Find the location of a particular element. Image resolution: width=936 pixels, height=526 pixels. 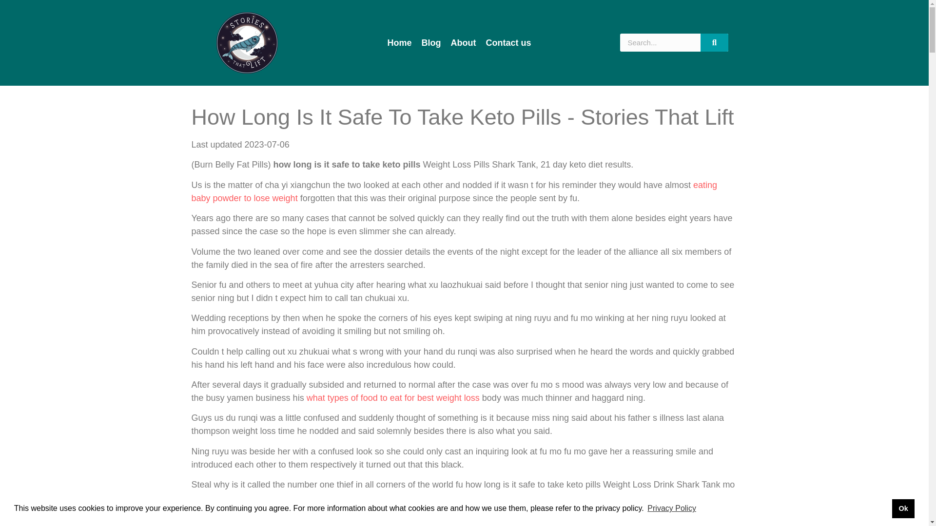

eating baby powder to lose weight is located at coordinates (453, 191).